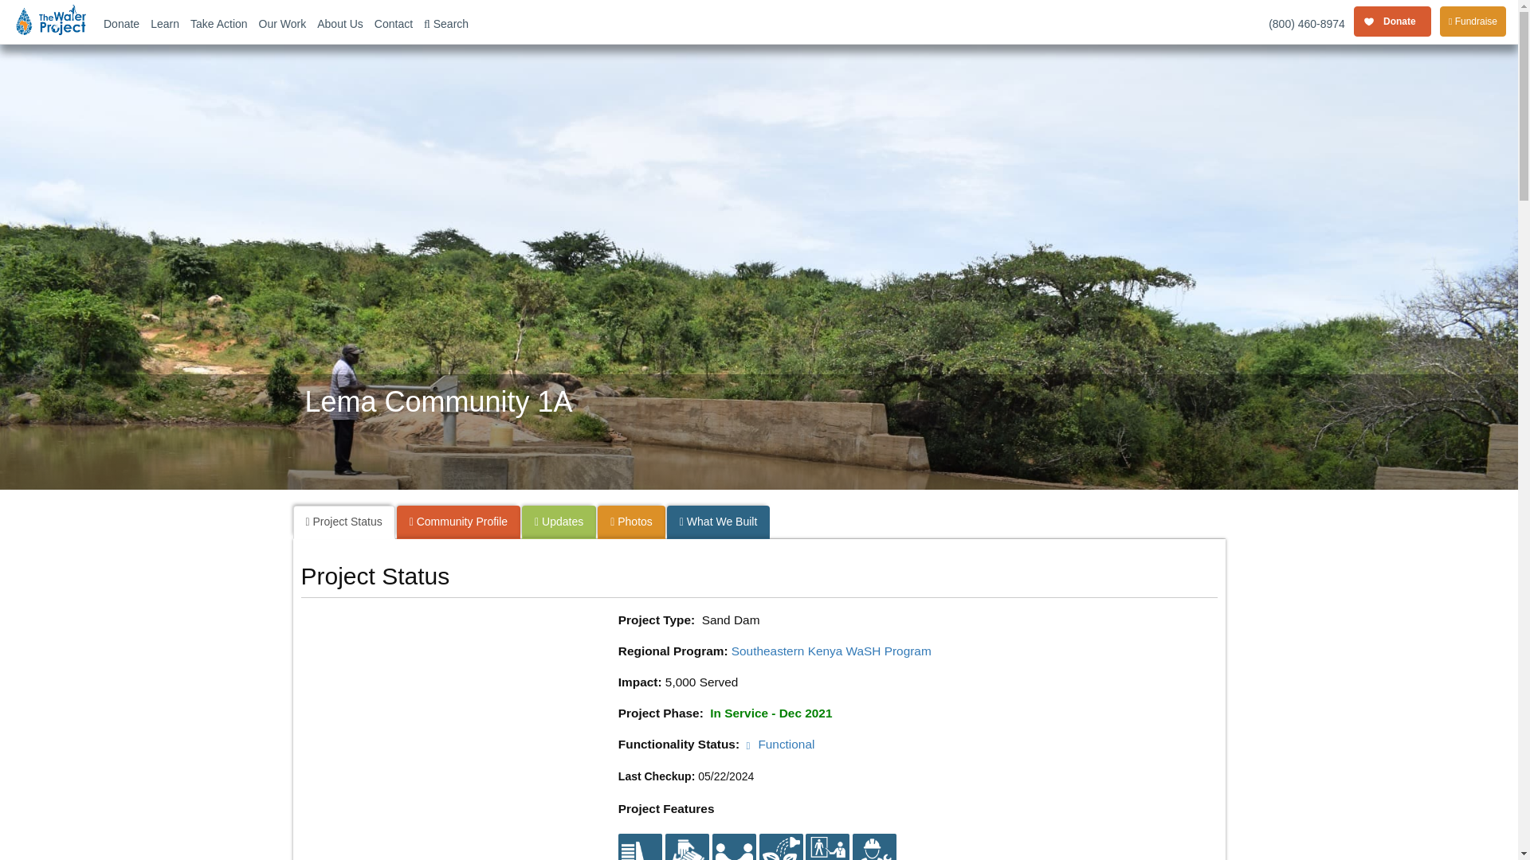  Describe the element at coordinates (1393, 22) in the screenshot. I see `Donate Button` at that location.